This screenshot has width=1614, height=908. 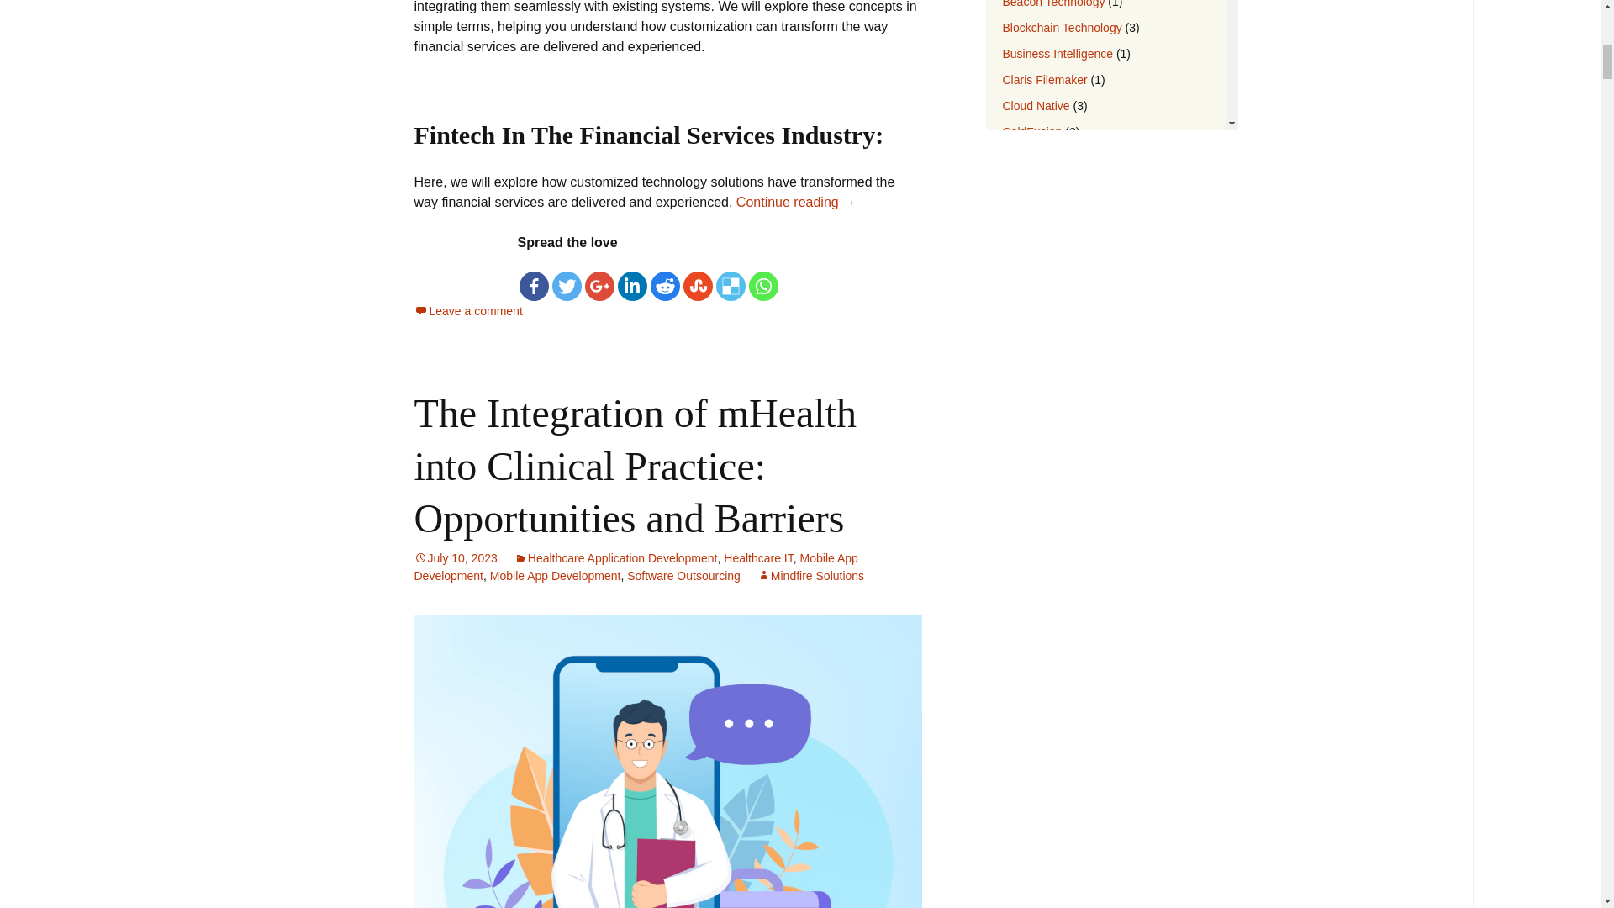 I want to click on Delicious, so click(x=731, y=286).